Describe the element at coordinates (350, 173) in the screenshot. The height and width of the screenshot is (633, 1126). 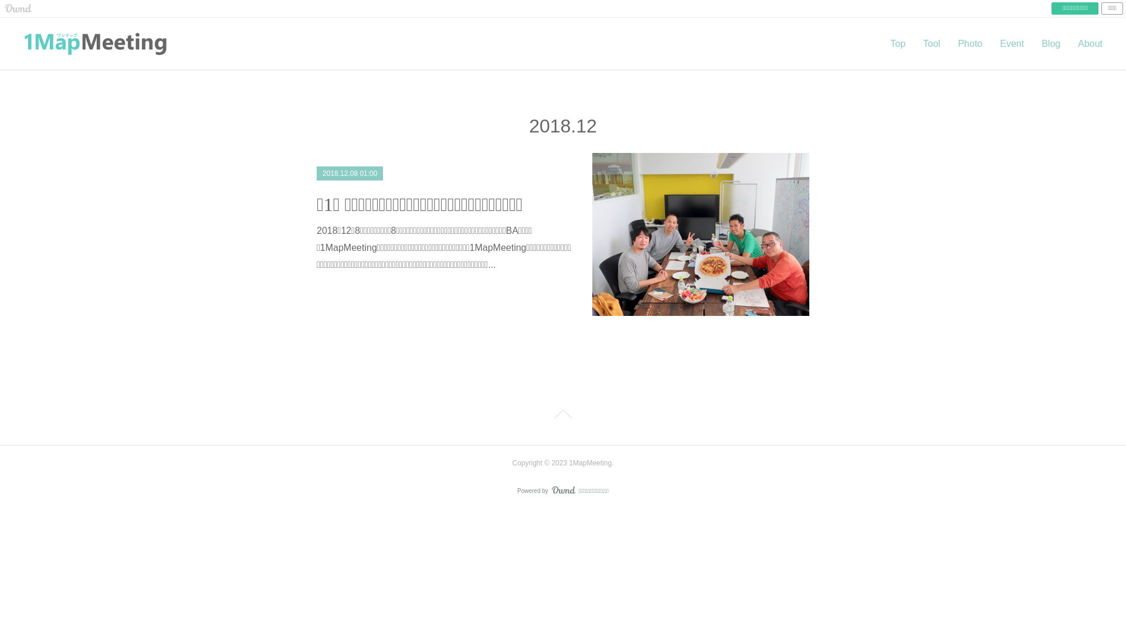
I see `2018.12.08 01:00` at that location.